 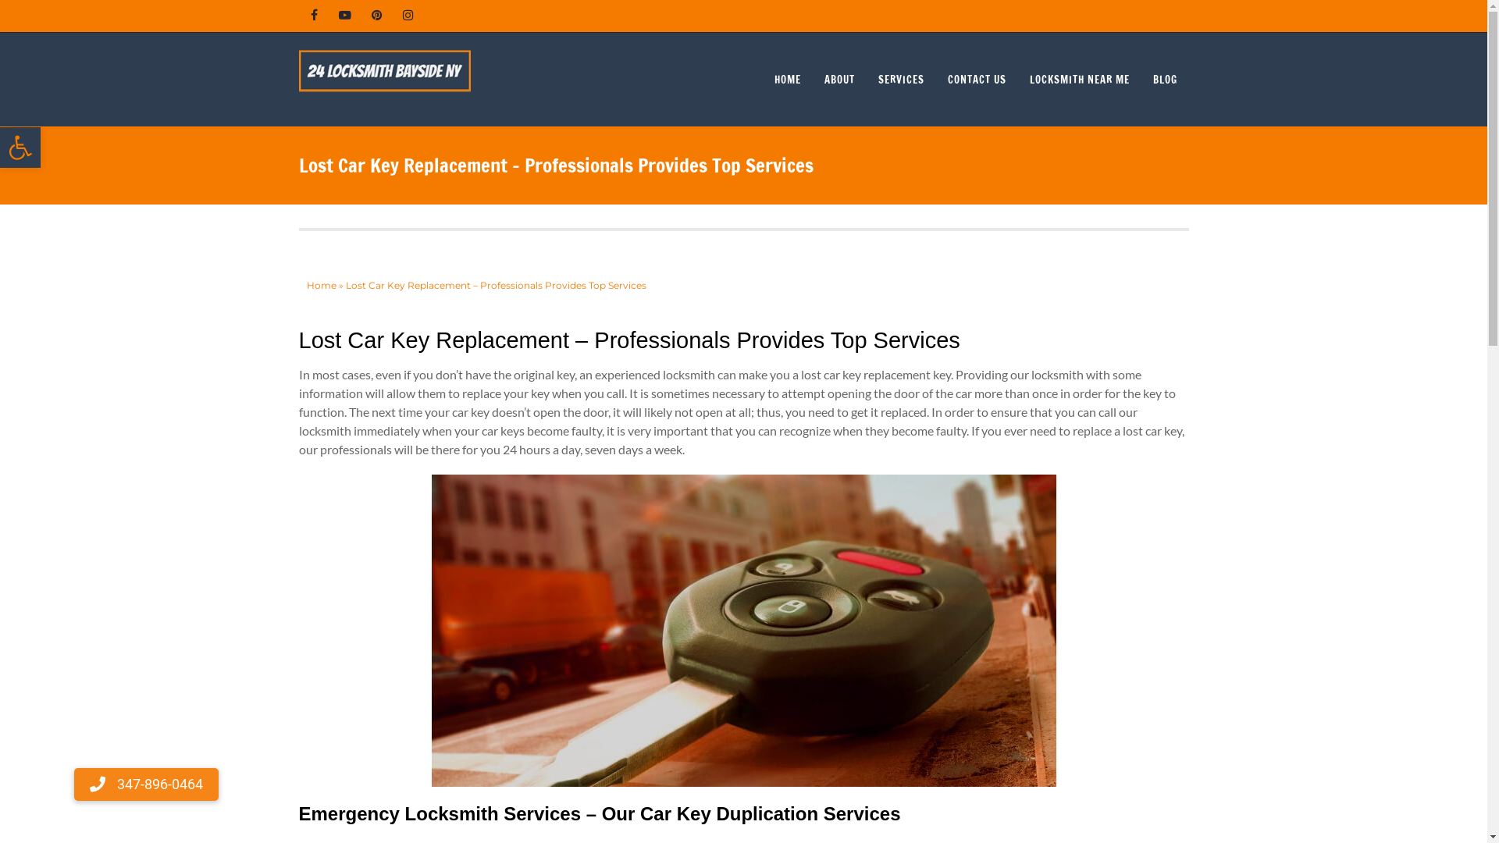 What do you see at coordinates (839, 80) in the screenshot?
I see `ABOUT` at bounding box center [839, 80].